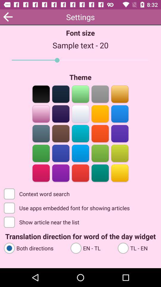 Image resolution: width=161 pixels, height=287 pixels. What do you see at coordinates (41, 133) in the screenshot?
I see `select the color bar` at bounding box center [41, 133].